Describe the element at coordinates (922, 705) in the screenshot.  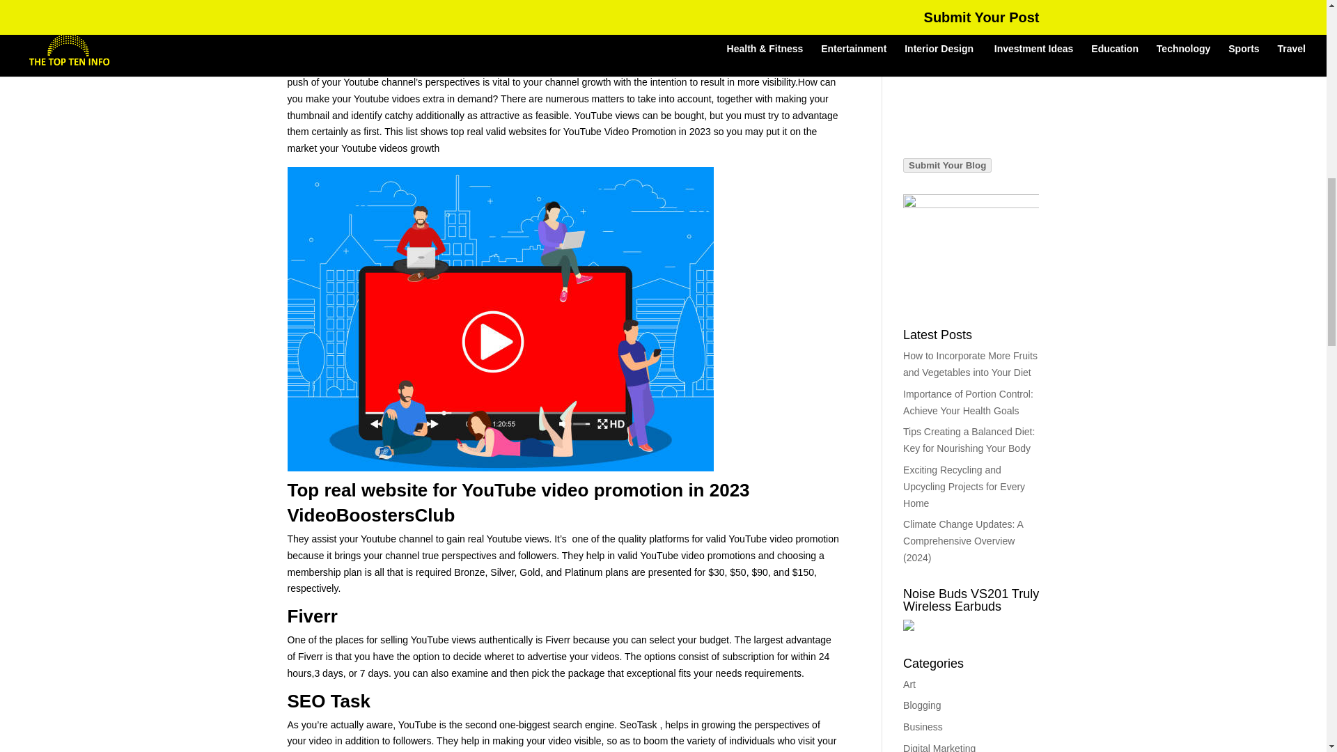
I see `Blogging` at that location.